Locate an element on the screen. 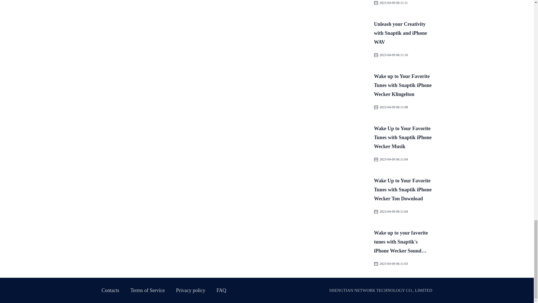 This screenshot has height=303, width=538. Privacy policy is located at coordinates (190, 290).